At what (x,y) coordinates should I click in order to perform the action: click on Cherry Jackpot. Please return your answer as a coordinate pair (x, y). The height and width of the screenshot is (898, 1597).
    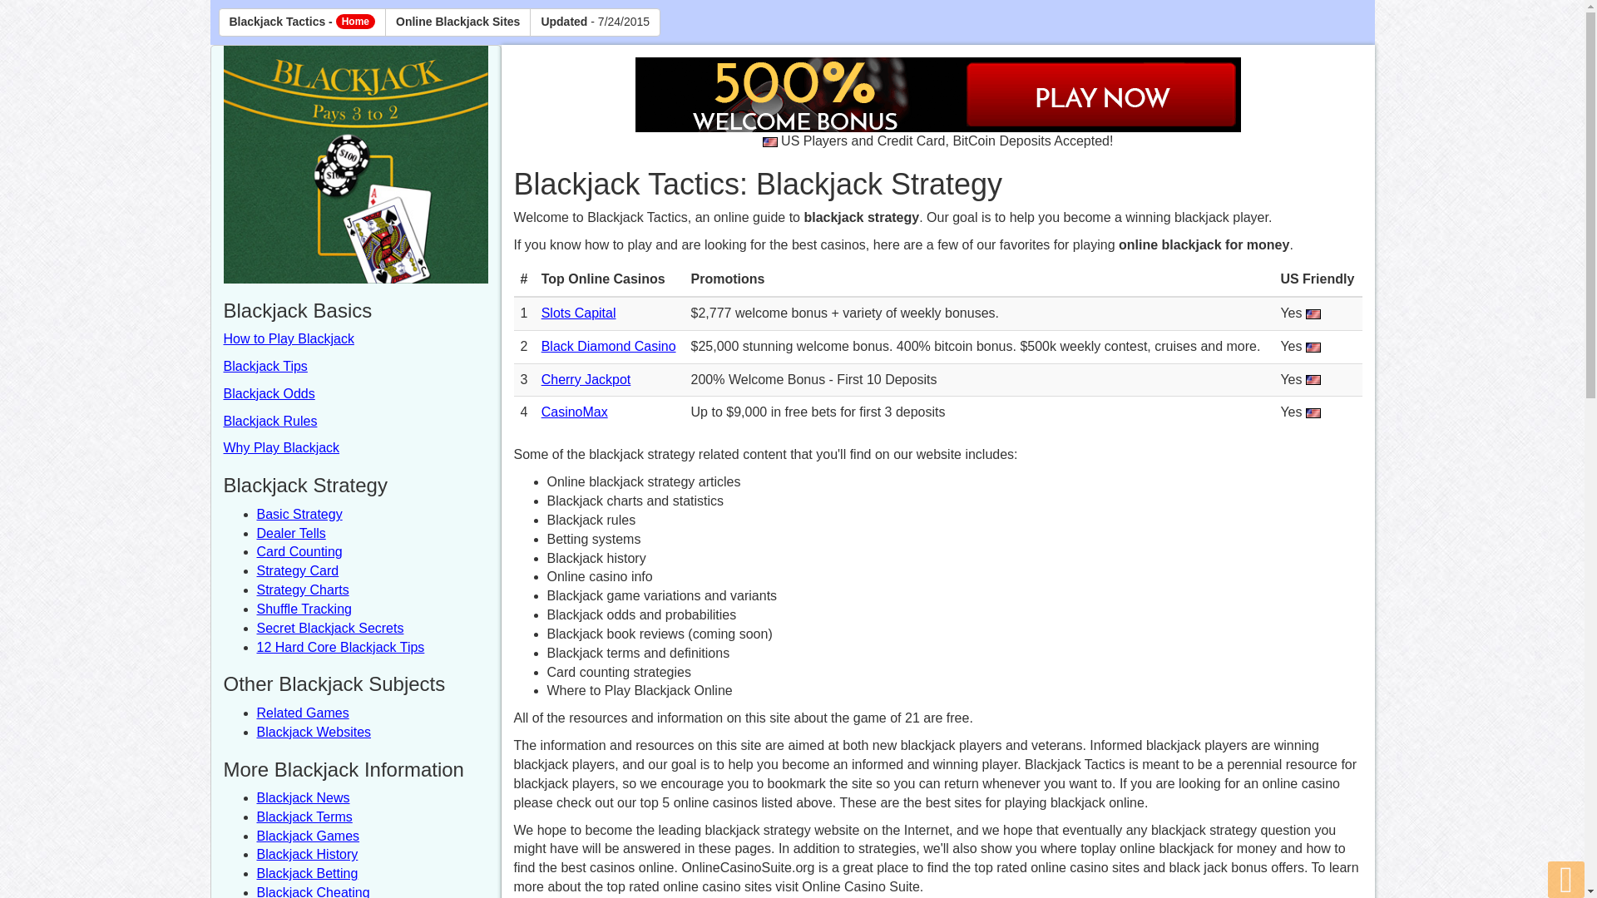
    Looking at the image, I should click on (586, 379).